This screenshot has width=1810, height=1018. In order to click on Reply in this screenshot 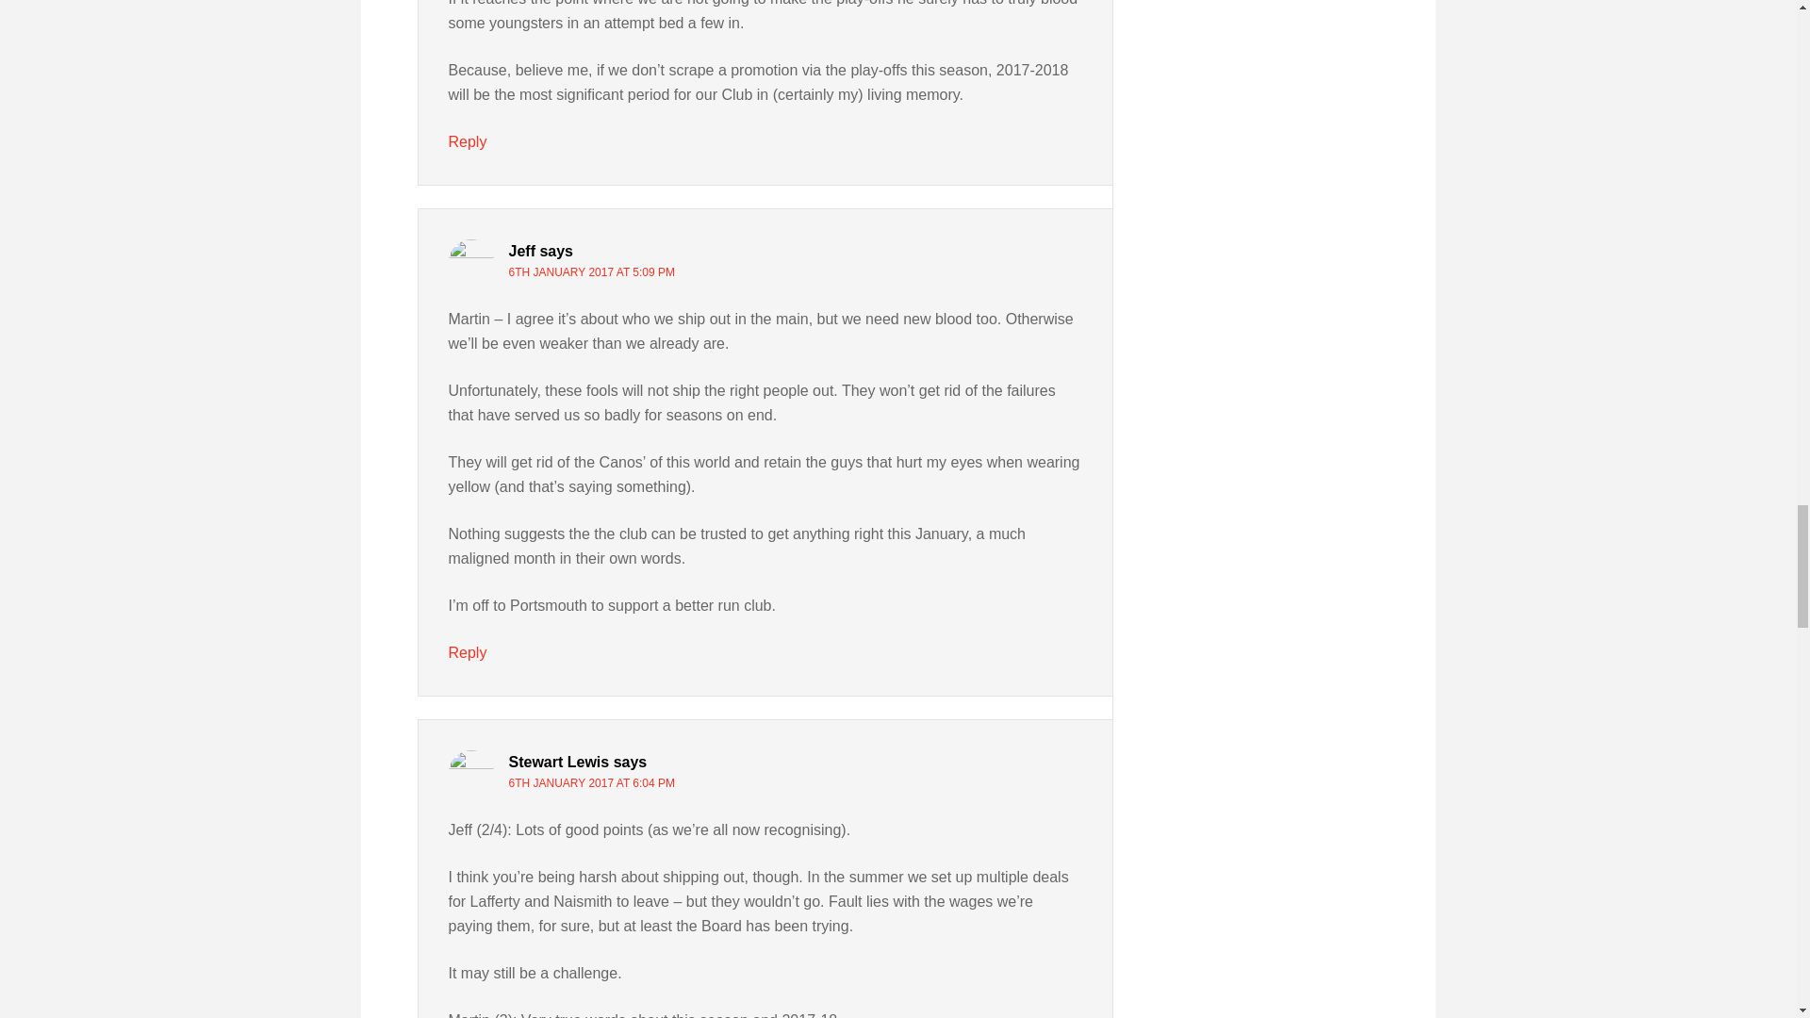, I will do `click(468, 652)`.